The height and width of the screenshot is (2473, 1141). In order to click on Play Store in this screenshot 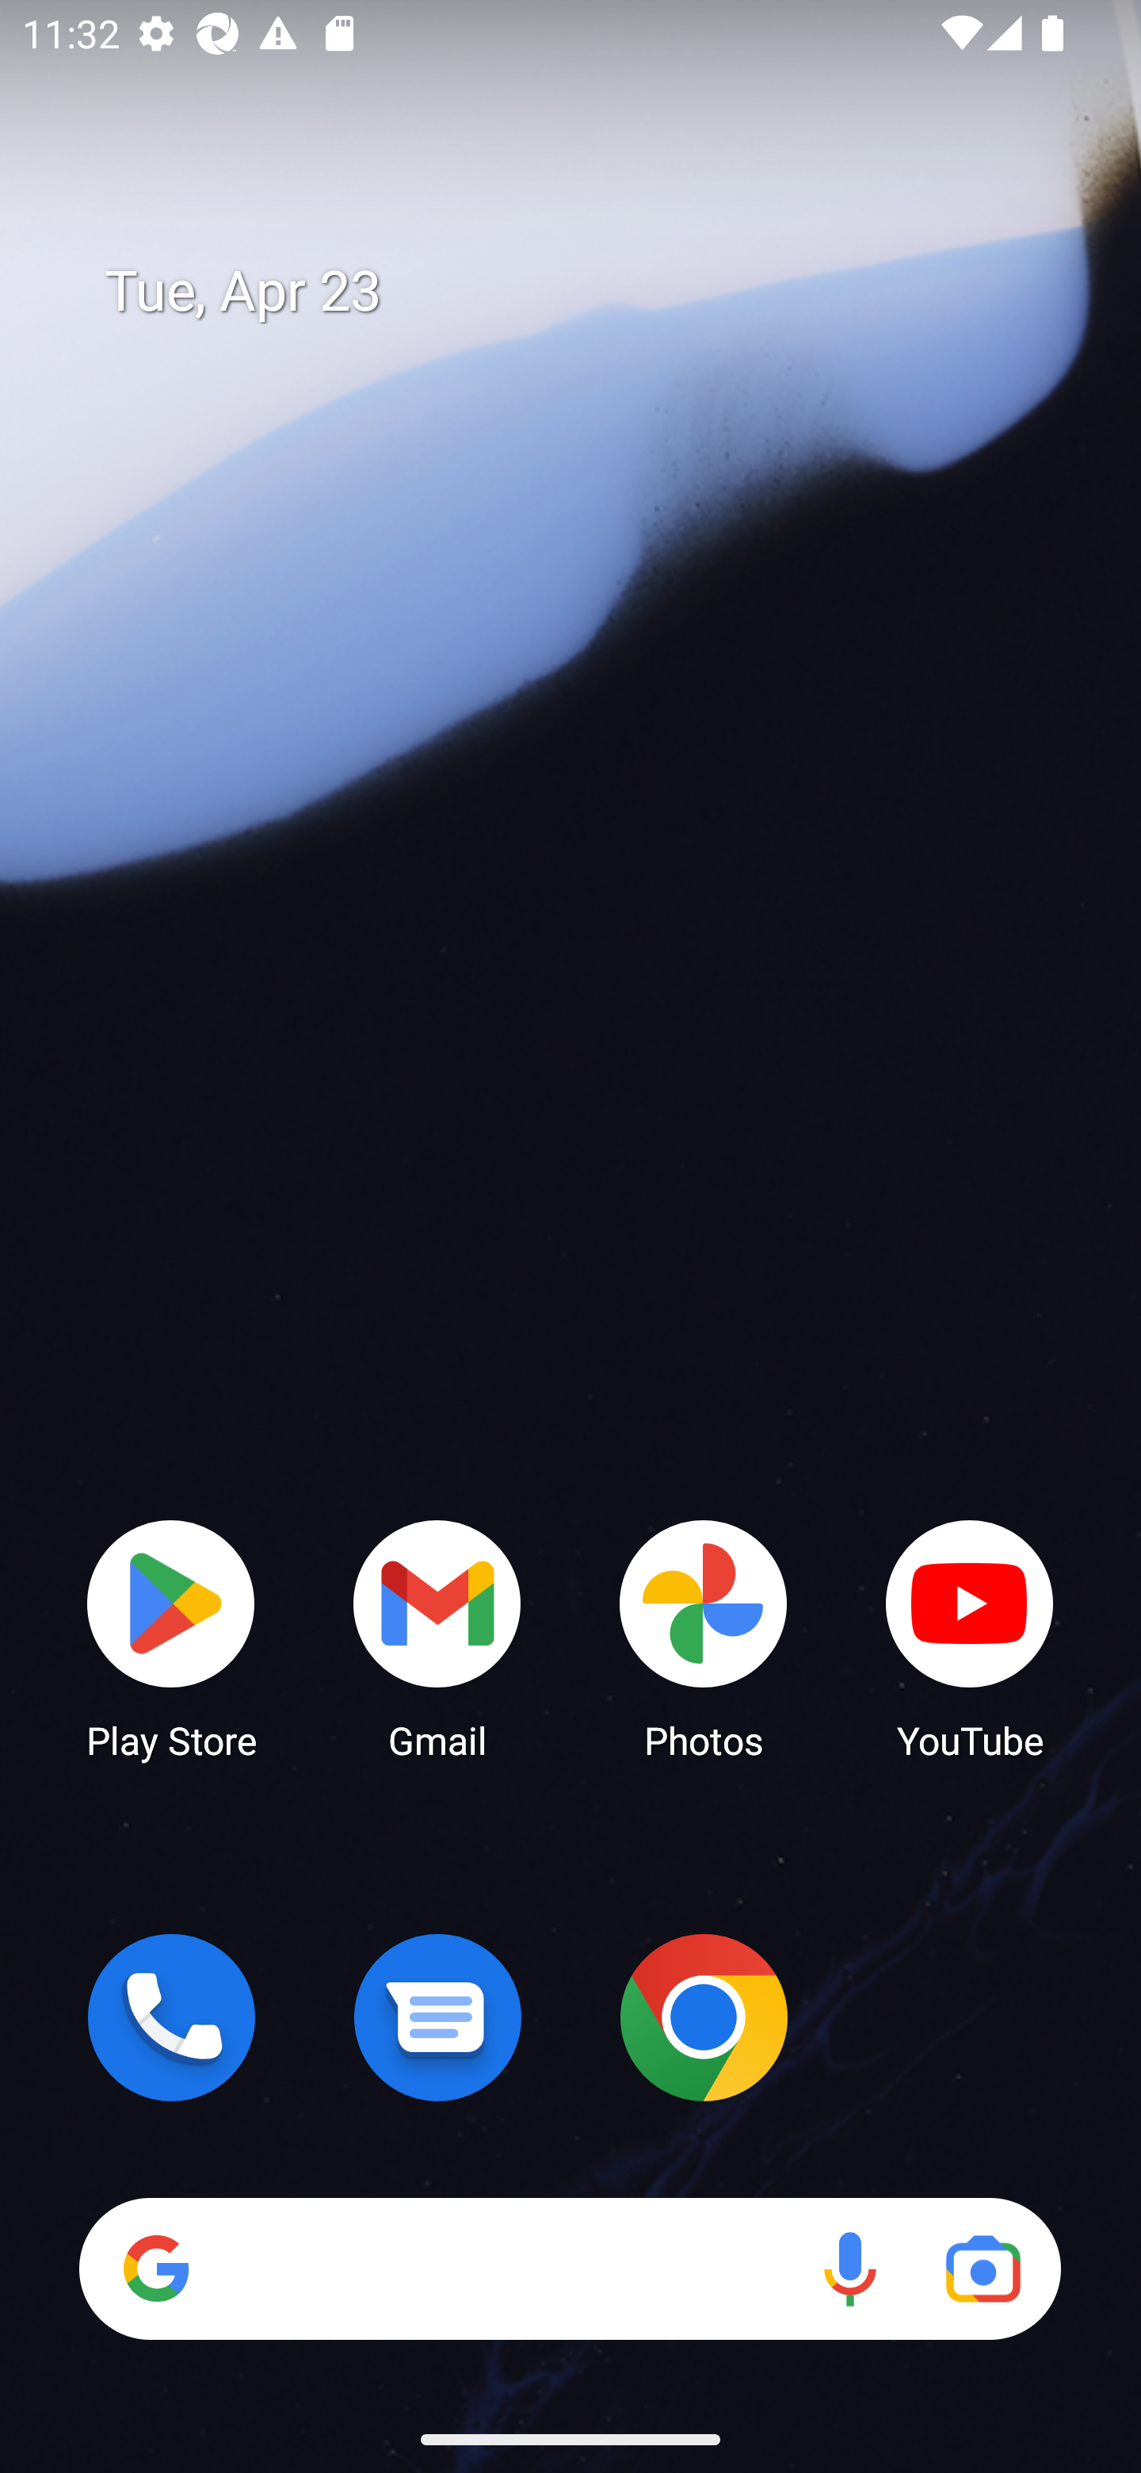, I will do `click(171, 1638)`.